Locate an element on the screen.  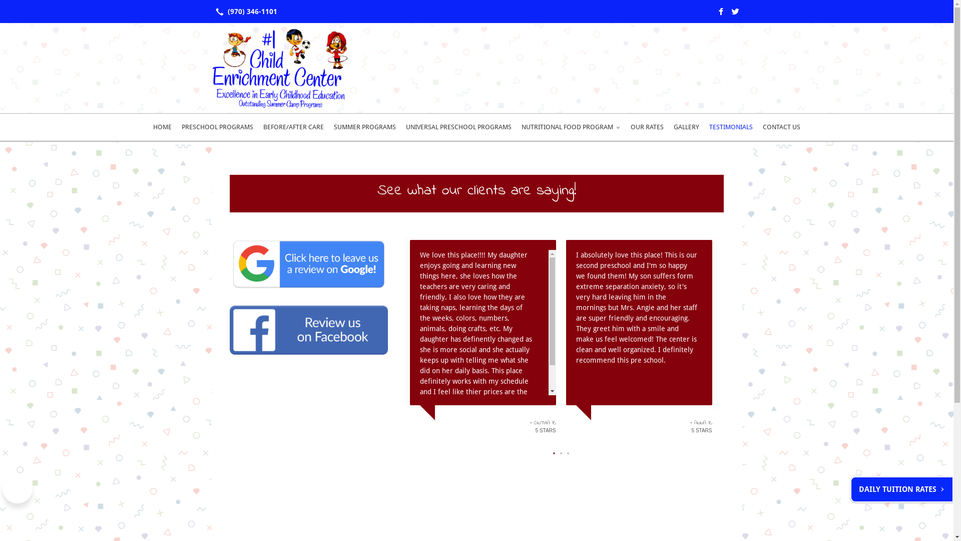
UNIVERSAL PRESCHOOL PROGRAMS is located at coordinates (458, 127).